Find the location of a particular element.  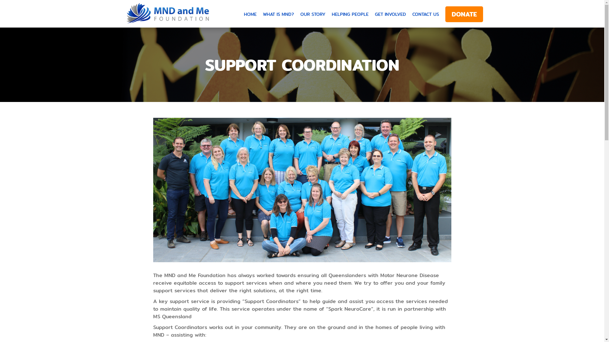

CONTACT US is located at coordinates (426, 14).